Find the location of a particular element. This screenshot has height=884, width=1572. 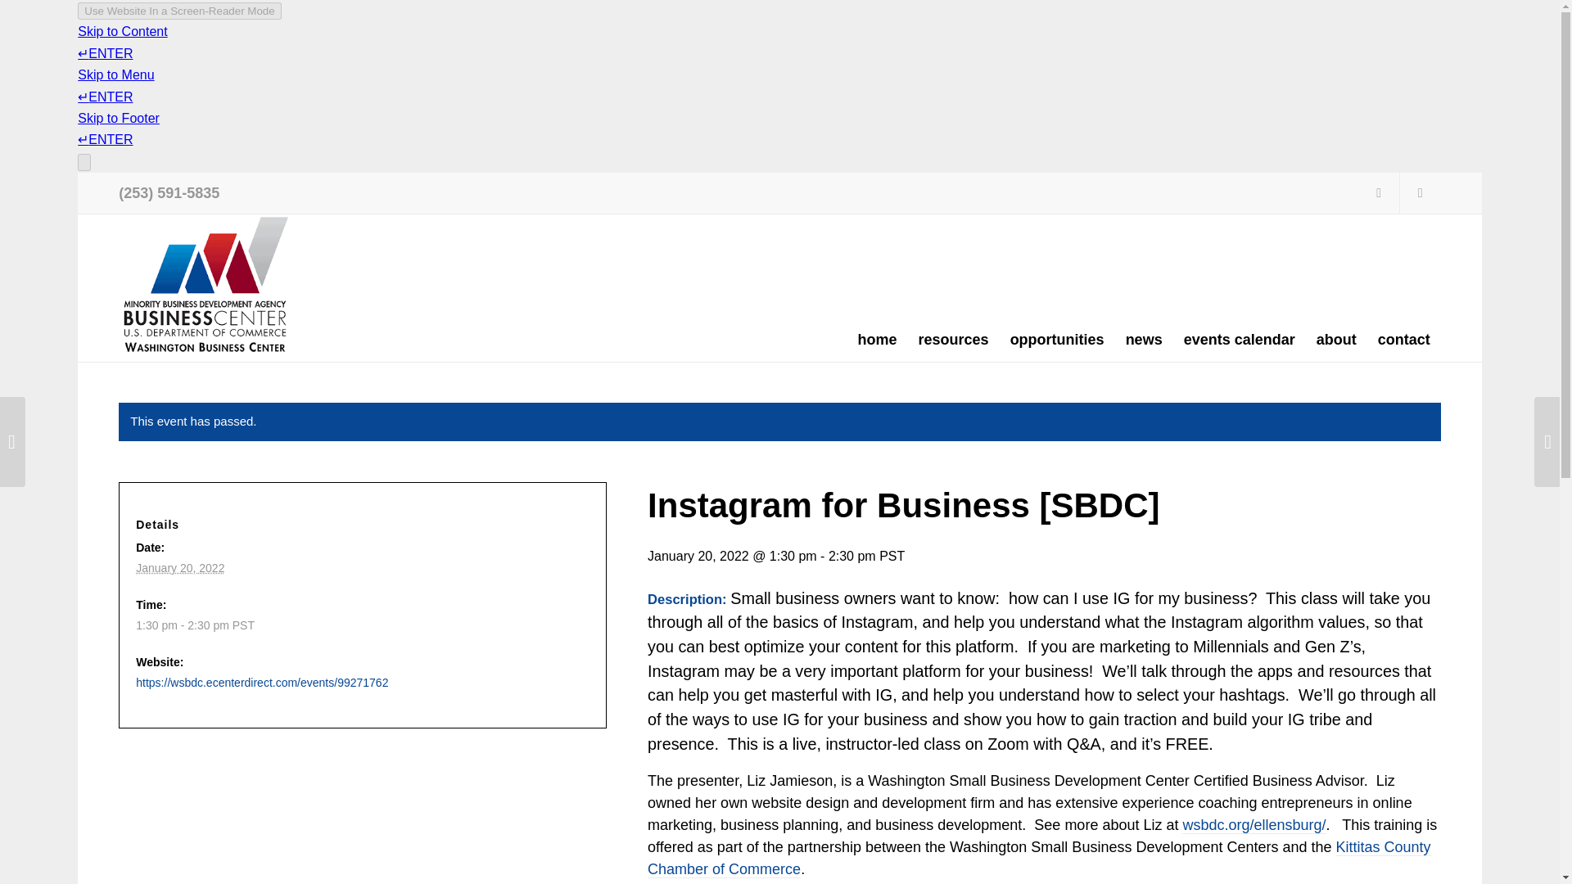

opportunities is located at coordinates (1057, 339).